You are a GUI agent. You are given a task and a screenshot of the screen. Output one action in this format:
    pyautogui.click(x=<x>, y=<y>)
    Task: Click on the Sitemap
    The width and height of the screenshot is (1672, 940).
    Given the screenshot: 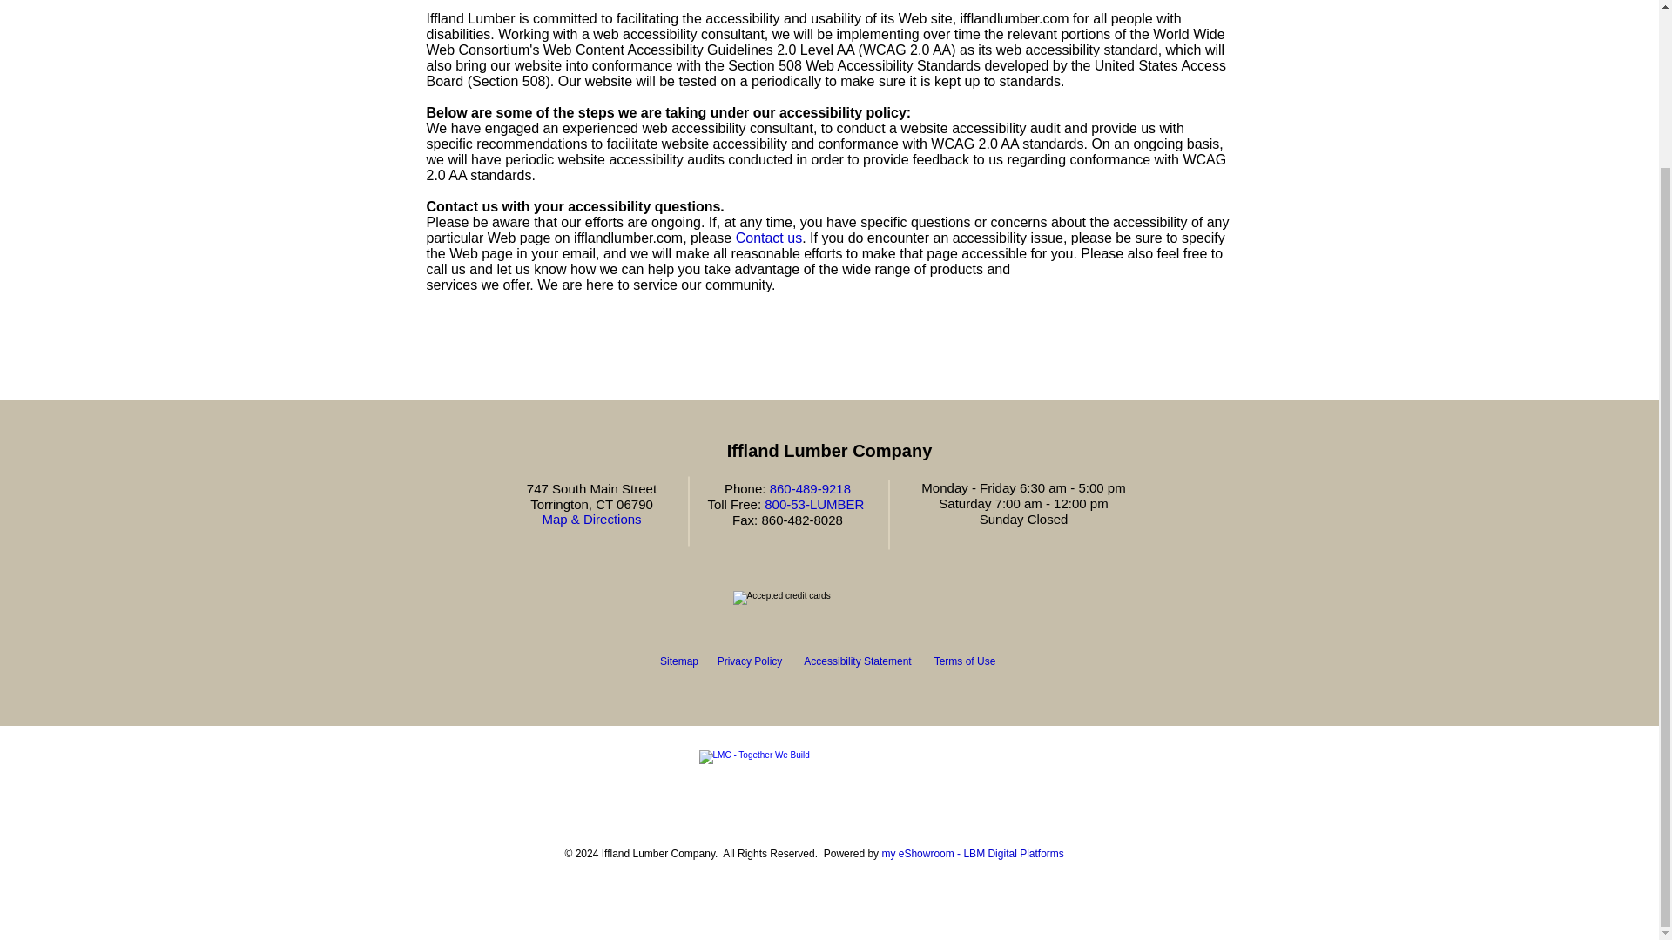 What is the action you would take?
    pyautogui.click(x=679, y=661)
    